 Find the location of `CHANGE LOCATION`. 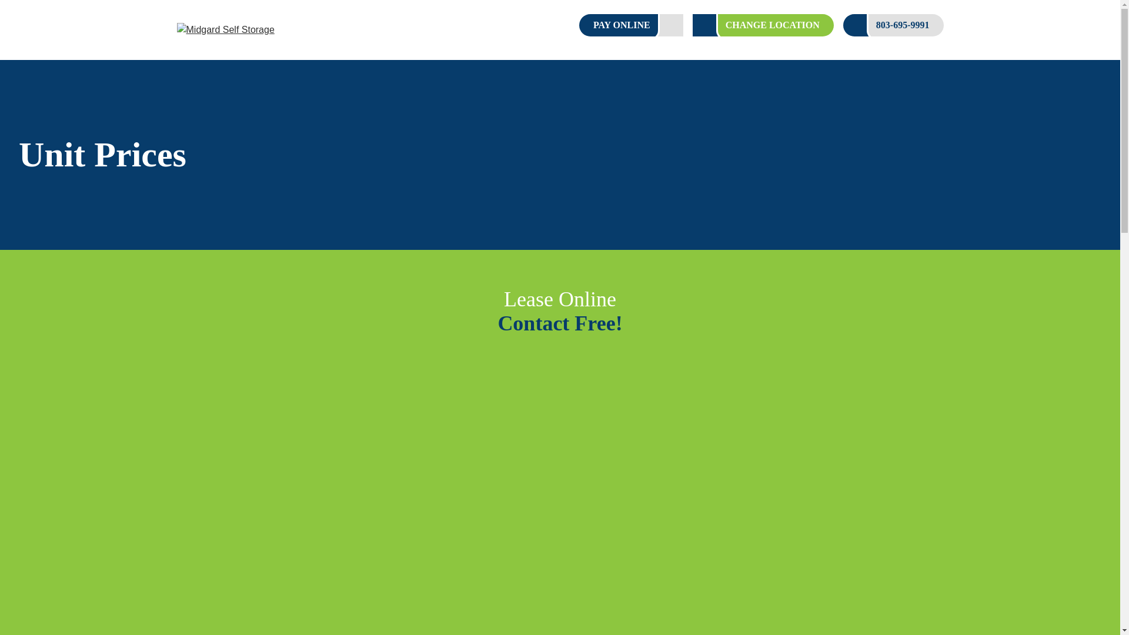

CHANGE LOCATION is located at coordinates (763, 25).